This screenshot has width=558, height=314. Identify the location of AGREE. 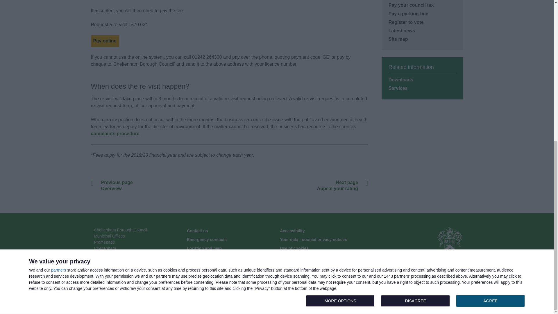
(415, 46).